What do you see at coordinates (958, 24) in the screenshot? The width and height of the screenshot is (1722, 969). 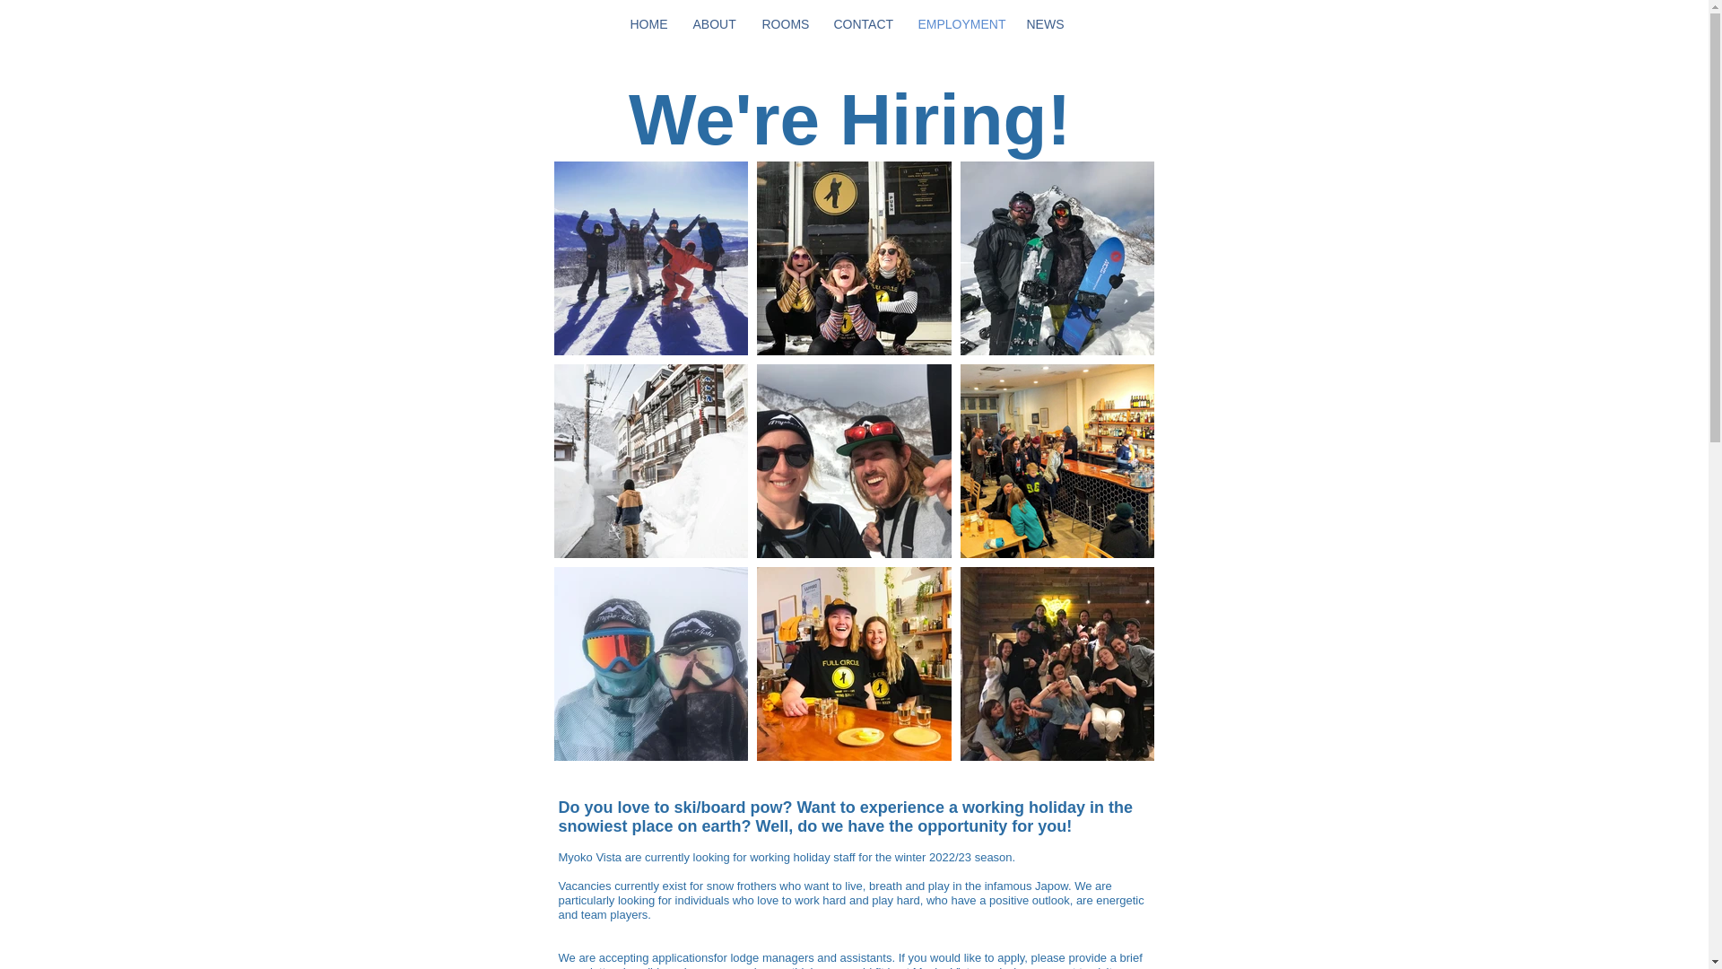 I see `EMPLOYMENT` at bounding box center [958, 24].